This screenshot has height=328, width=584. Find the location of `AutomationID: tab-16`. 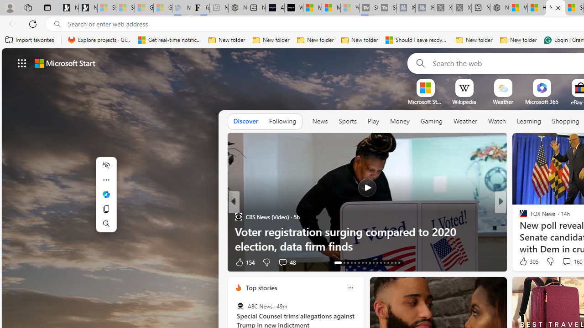

AutomationID: tab-16 is located at coordinates (351, 262).